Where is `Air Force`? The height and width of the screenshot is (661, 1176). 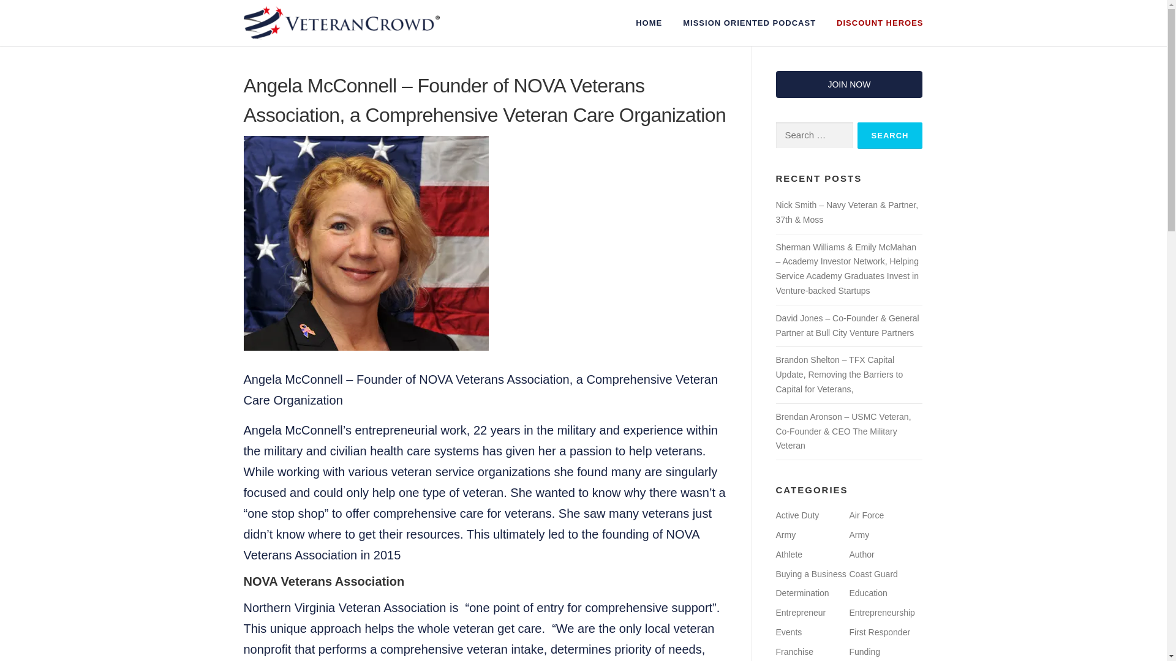
Air Force is located at coordinates (866, 515).